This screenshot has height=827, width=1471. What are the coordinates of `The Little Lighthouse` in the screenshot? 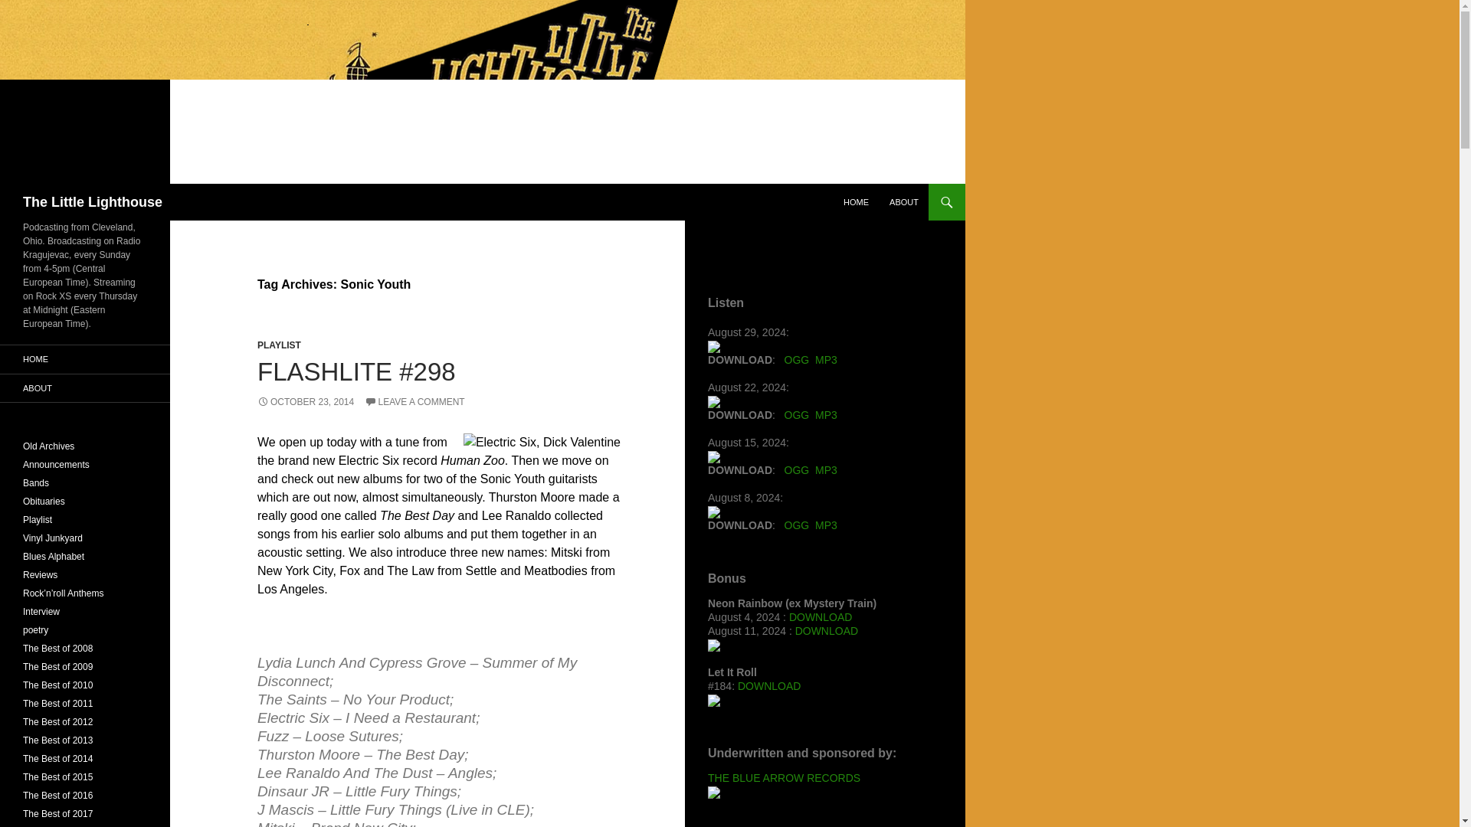 It's located at (92, 202).